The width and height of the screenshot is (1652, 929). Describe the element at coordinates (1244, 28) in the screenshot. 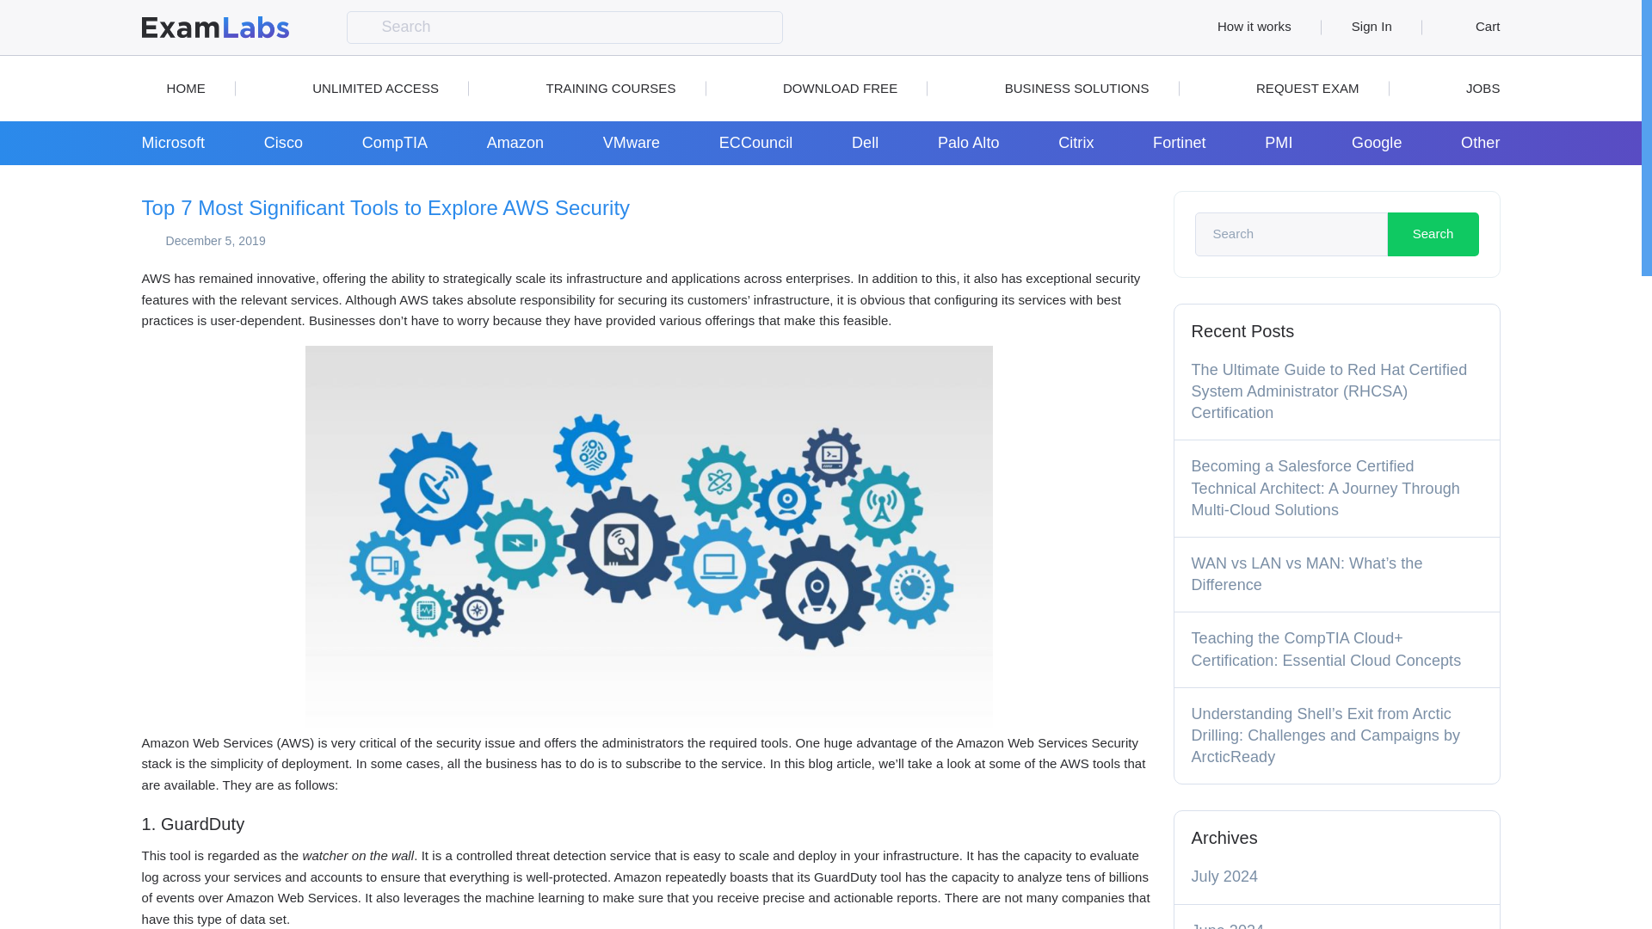

I see `How it works` at that location.